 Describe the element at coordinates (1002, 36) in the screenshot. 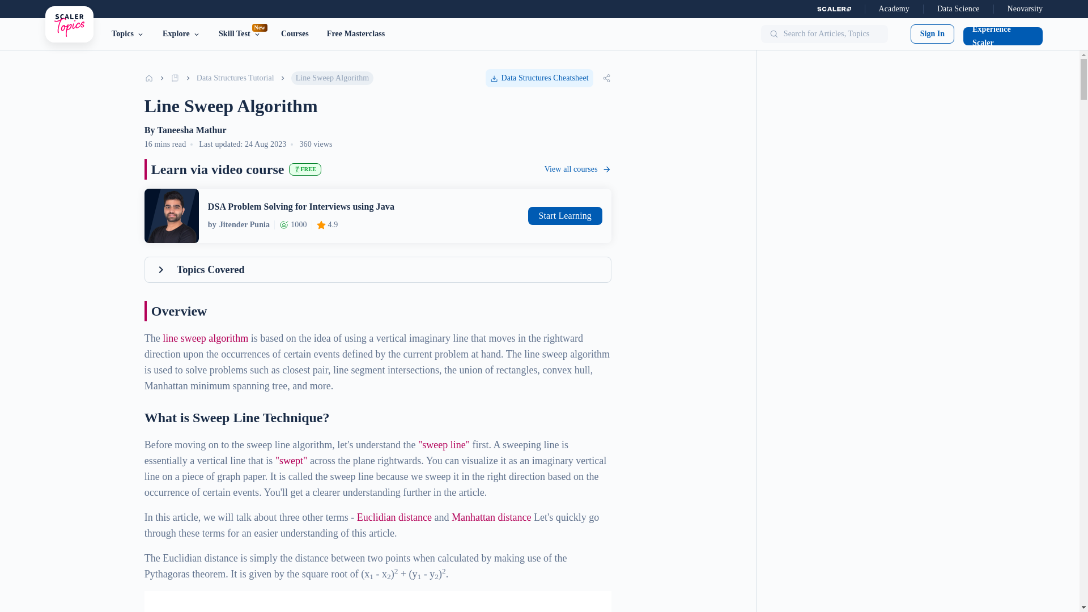

I see `View all courses` at that location.